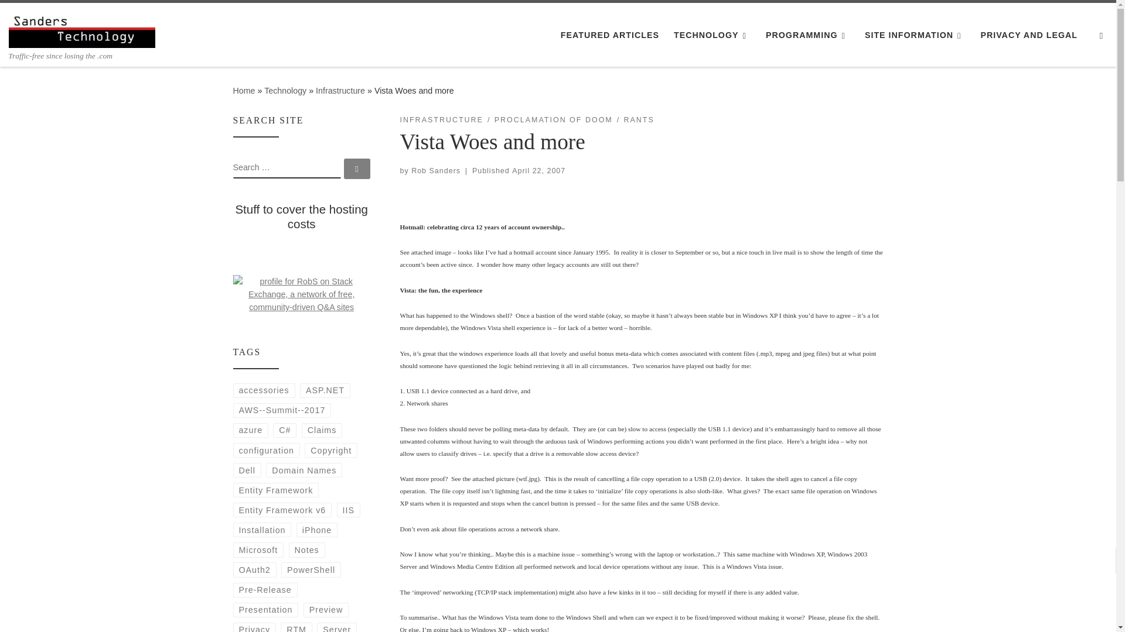 This screenshot has height=632, width=1125. Describe the element at coordinates (915, 35) in the screenshot. I see `SITE INFORMATION` at that location.